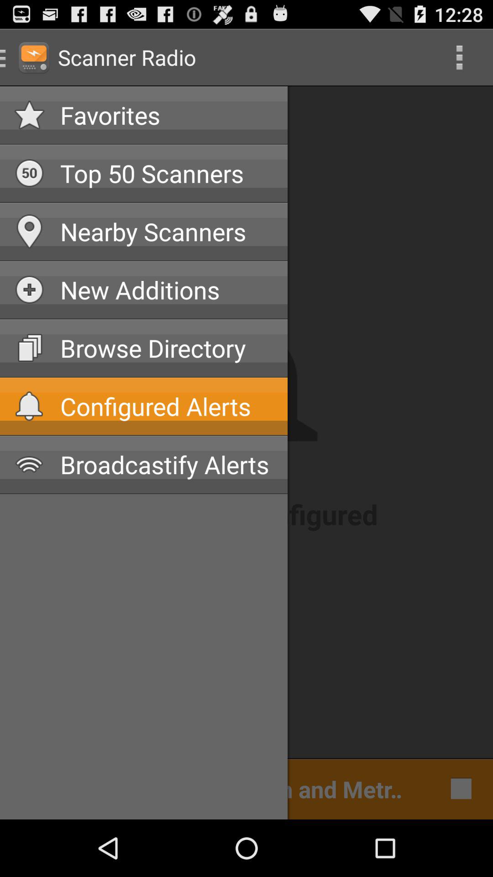 Image resolution: width=493 pixels, height=877 pixels. Describe the element at coordinates (458, 788) in the screenshot. I see `choose button to the right of cleveland police dispatch icon` at that location.